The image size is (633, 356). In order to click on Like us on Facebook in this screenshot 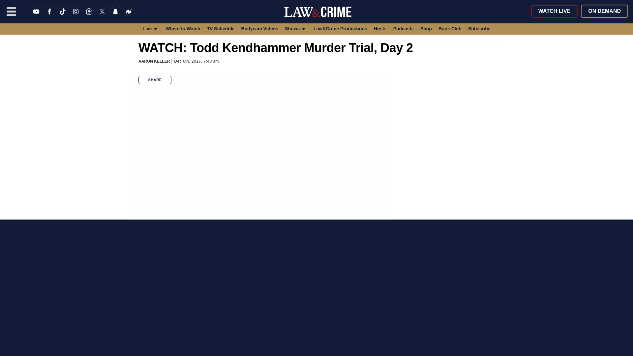, I will do `click(49, 15)`.